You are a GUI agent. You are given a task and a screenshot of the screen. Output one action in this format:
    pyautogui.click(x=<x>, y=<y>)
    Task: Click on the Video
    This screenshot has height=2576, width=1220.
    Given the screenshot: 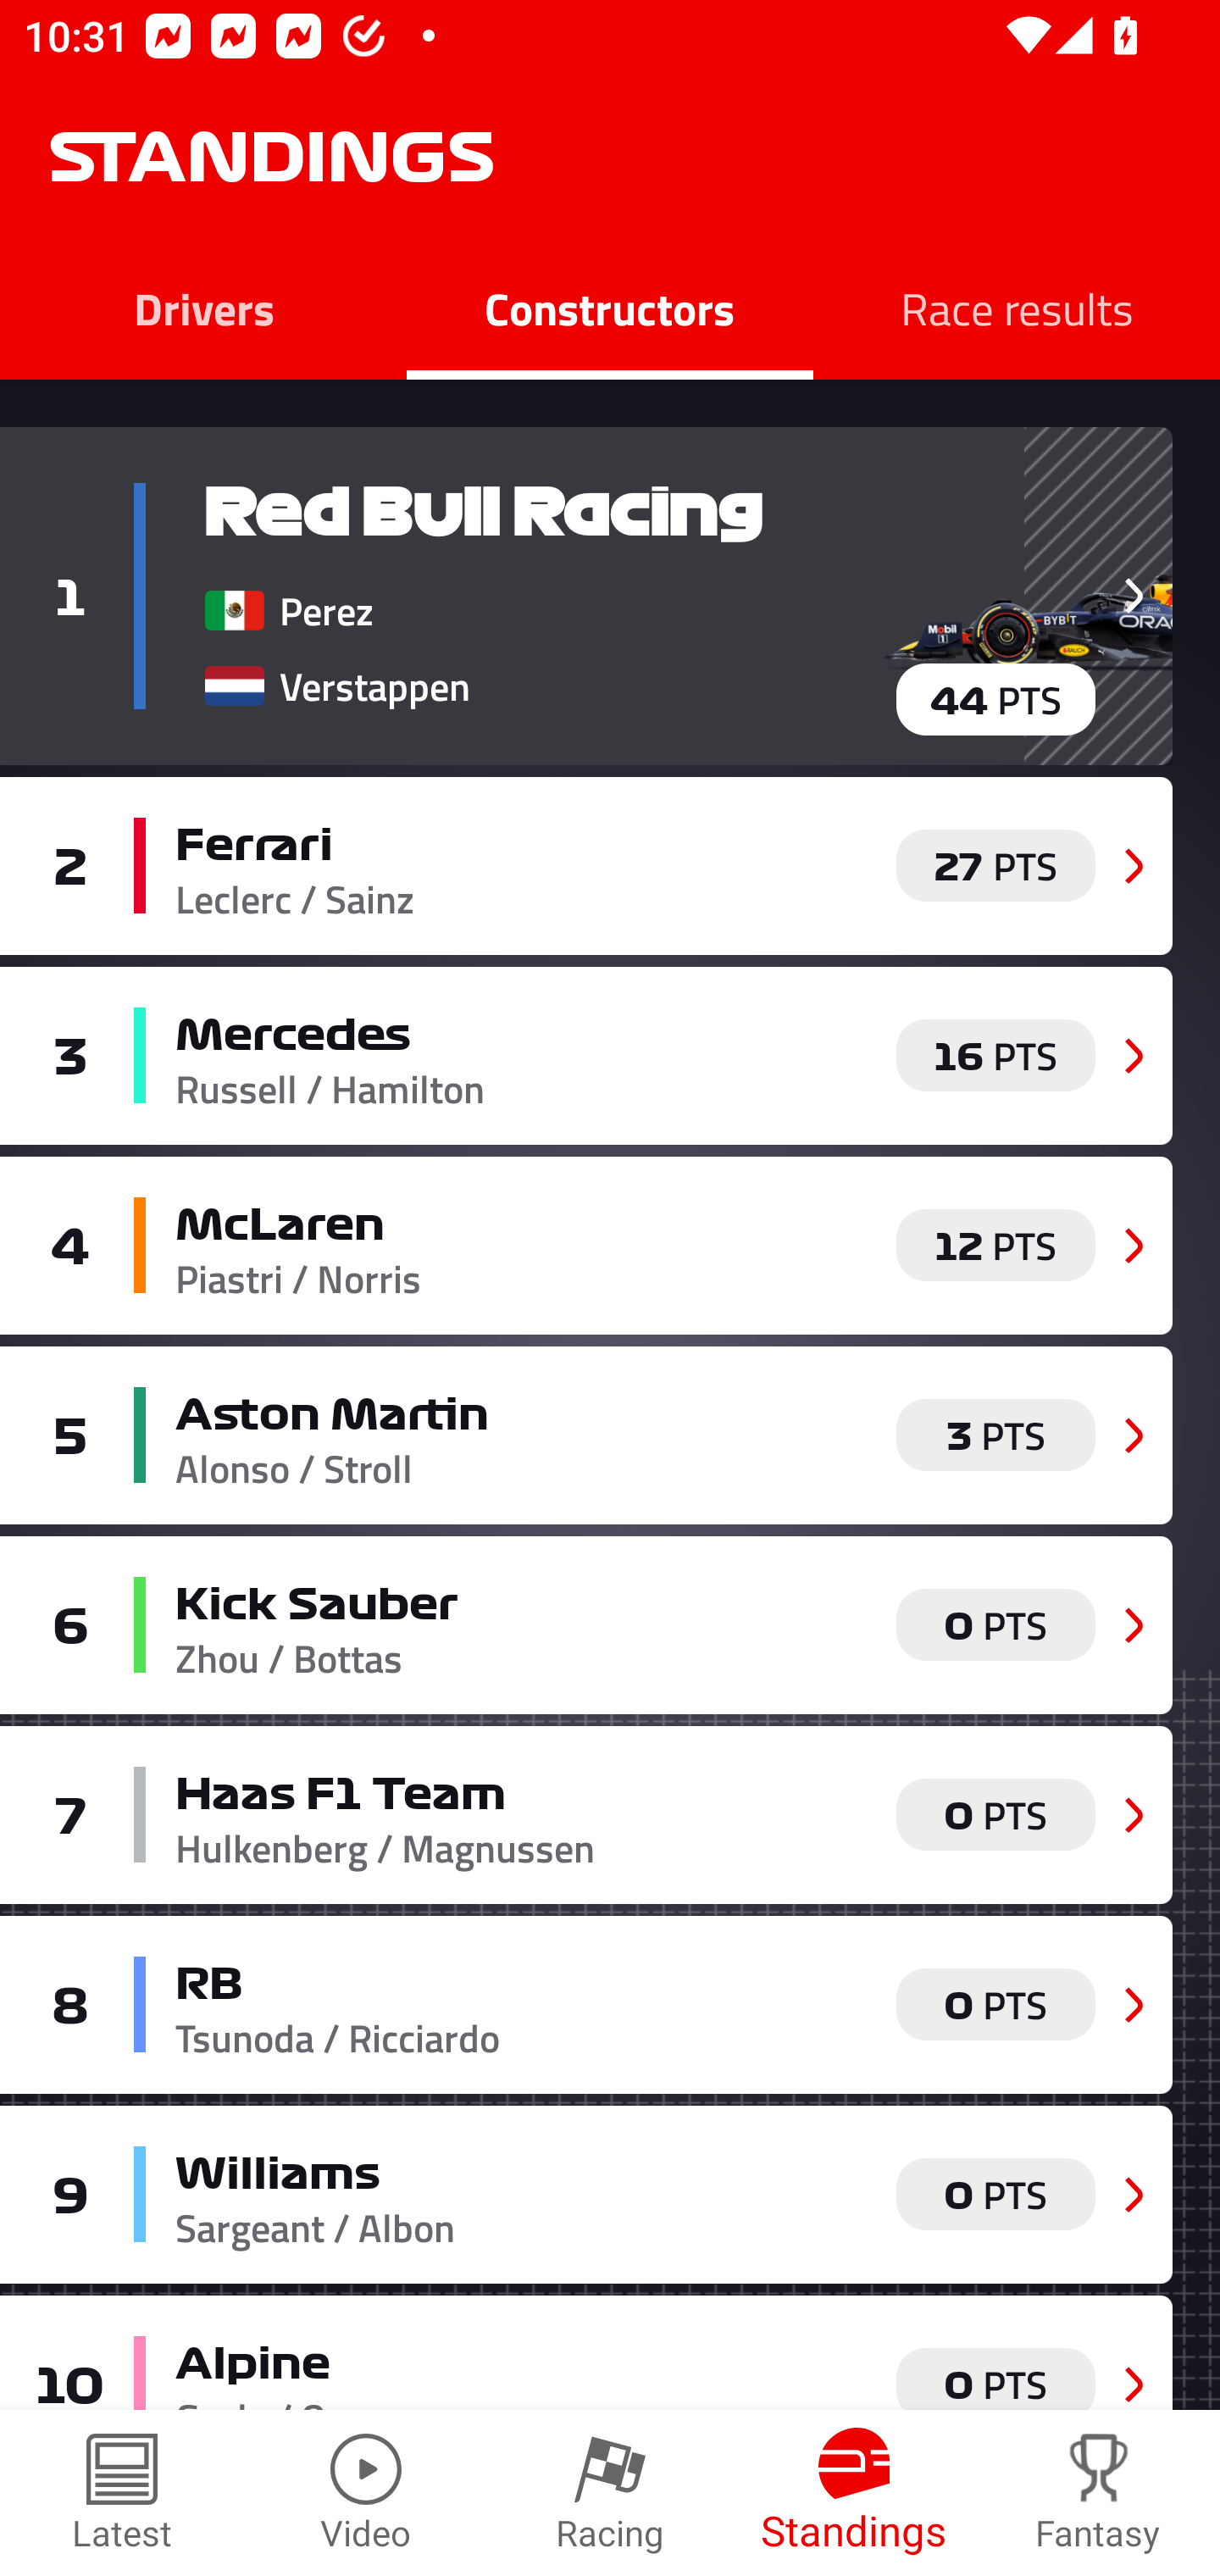 What is the action you would take?
    pyautogui.click(x=366, y=2493)
    